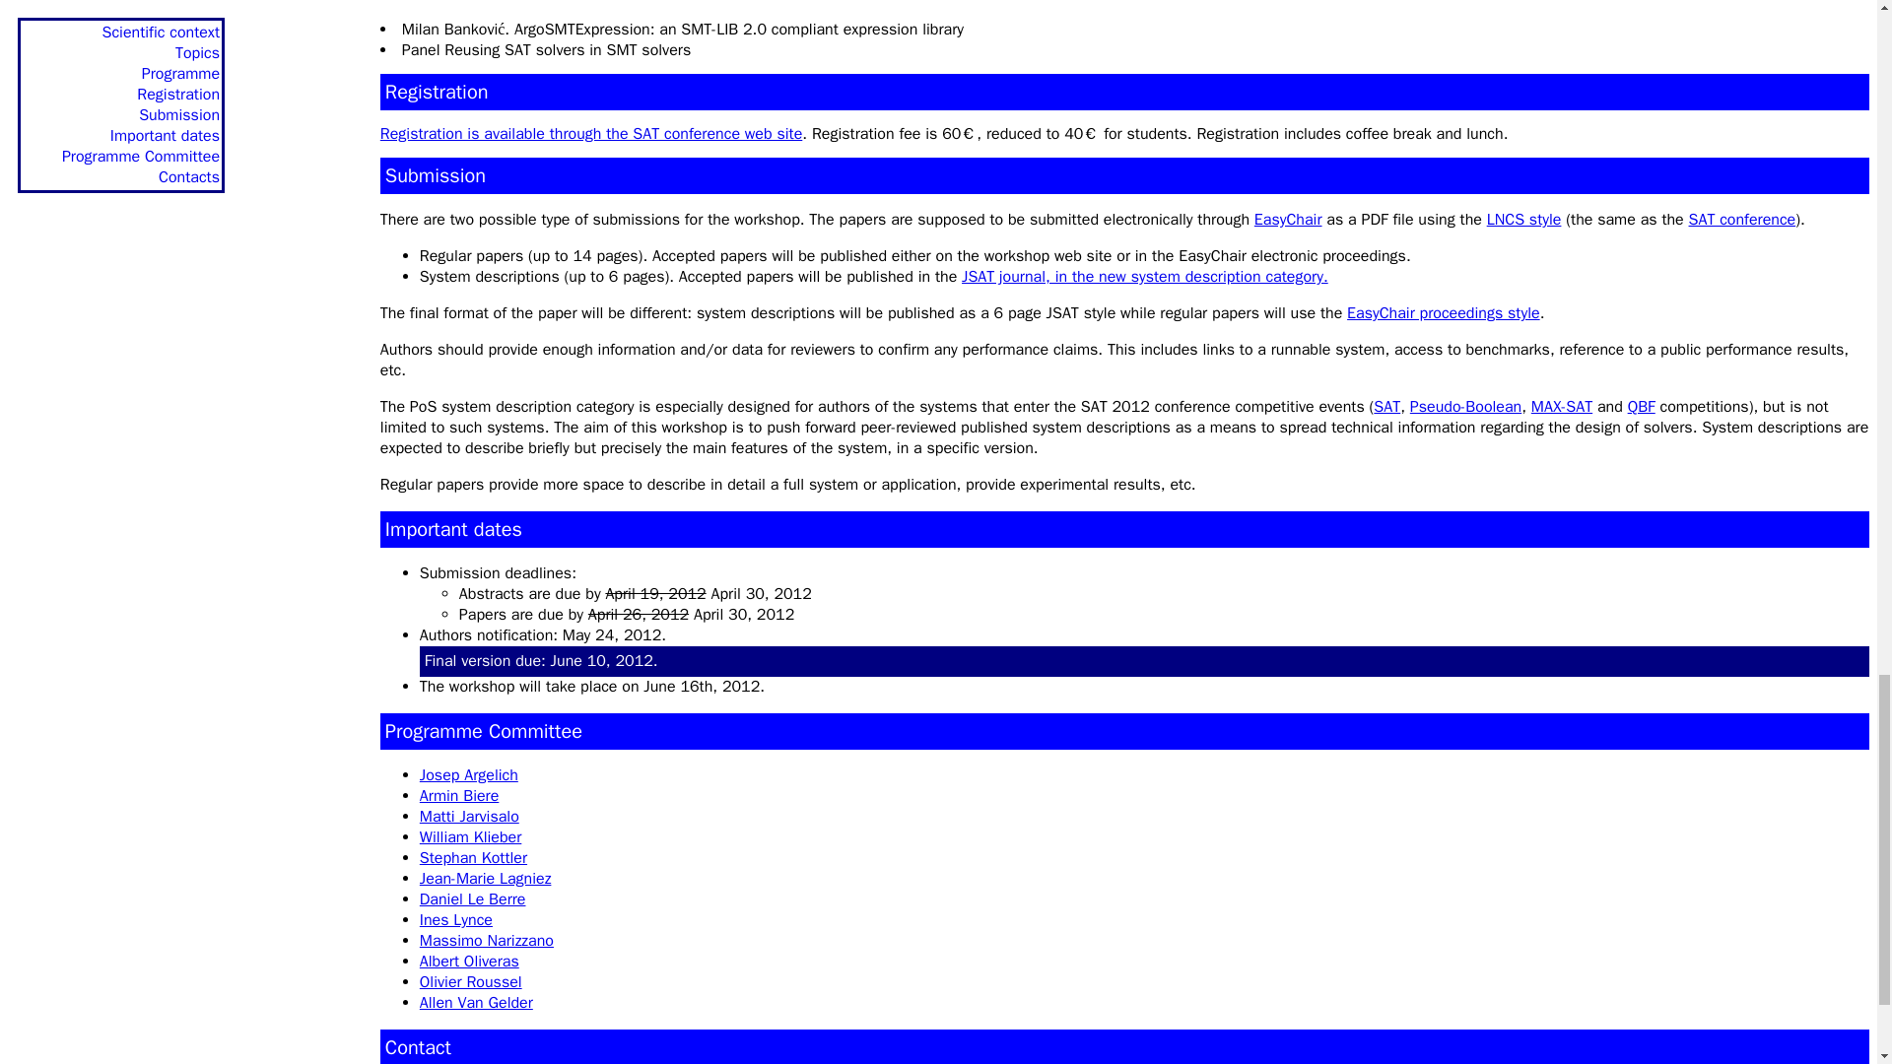 The width and height of the screenshot is (1892, 1064). Describe the element at coordinates (437, 92) in the screenshot. I see `Registration` at that location.